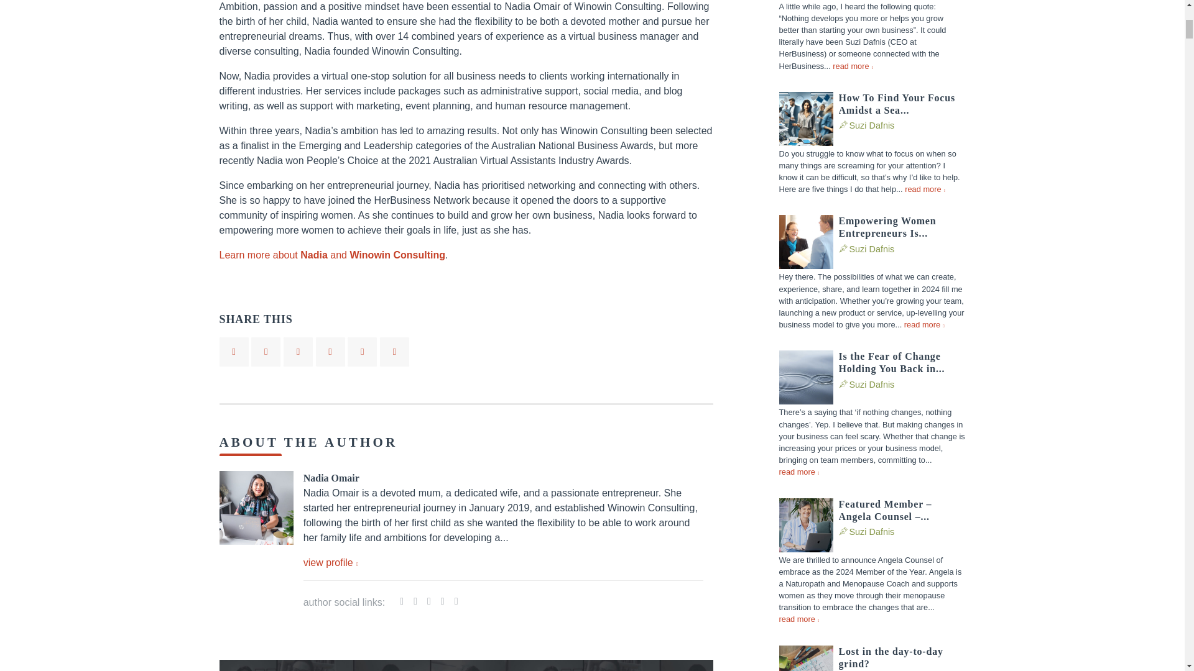  Describe the element at coordinates (872, 126) in the screenshot. I see `Suzi Dafnis` at that location.